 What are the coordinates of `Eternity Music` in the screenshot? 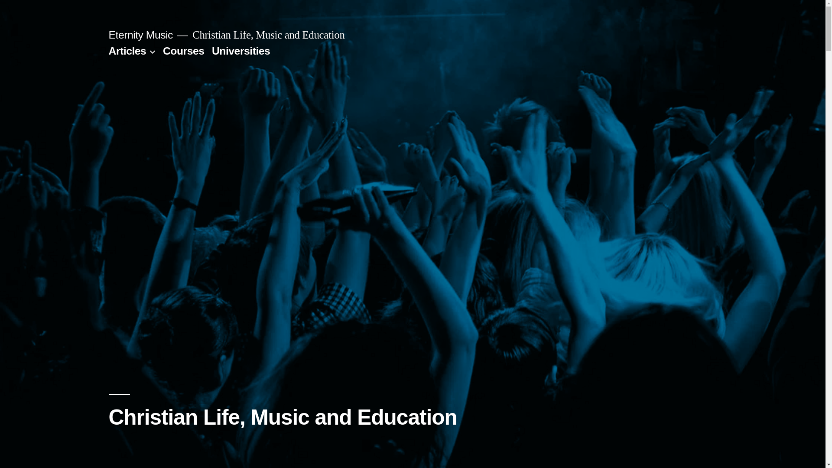 It's located at (140, 35).